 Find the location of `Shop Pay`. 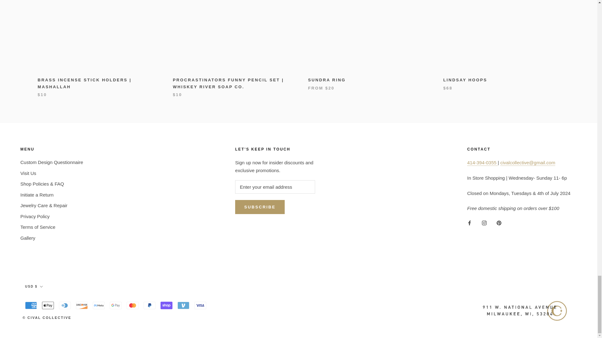

Shop Pay is located at coordinates (166, 305).